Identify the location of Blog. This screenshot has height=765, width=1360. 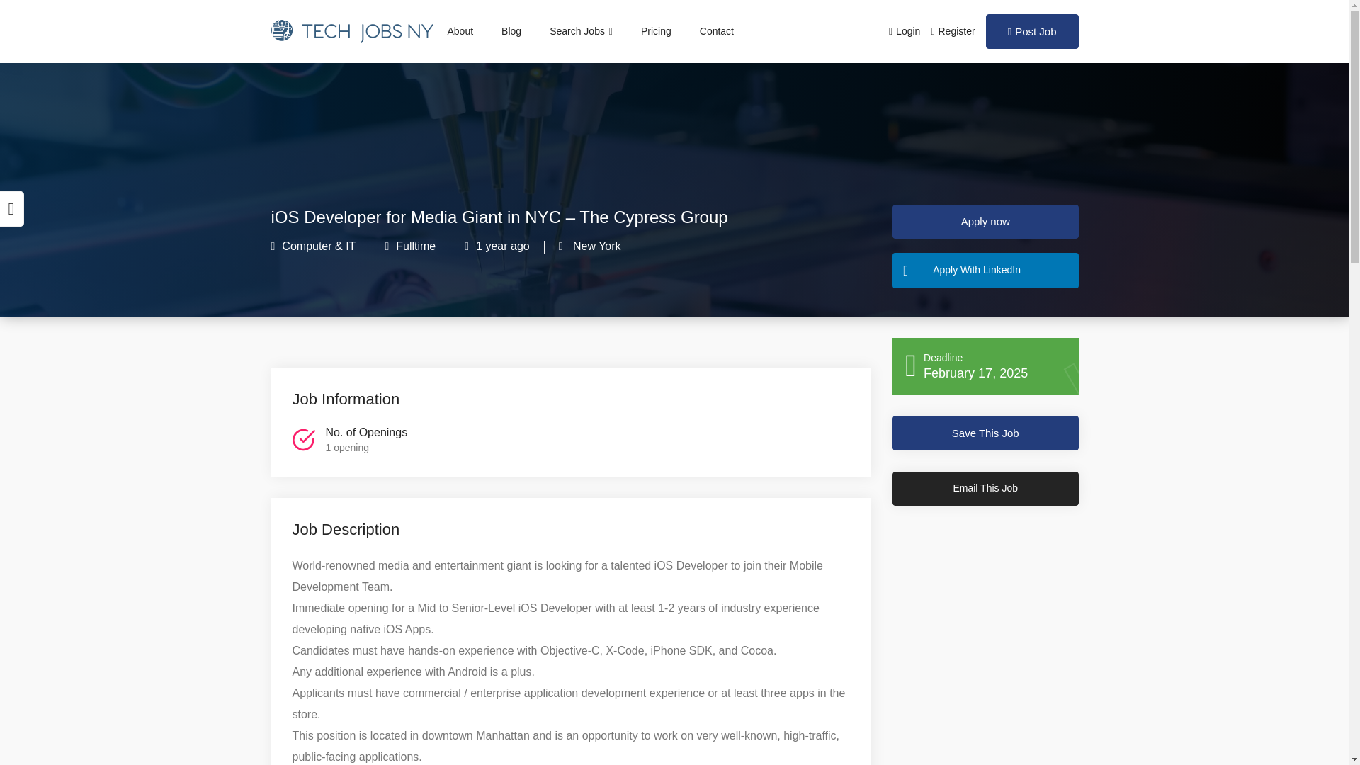
(511, 31).